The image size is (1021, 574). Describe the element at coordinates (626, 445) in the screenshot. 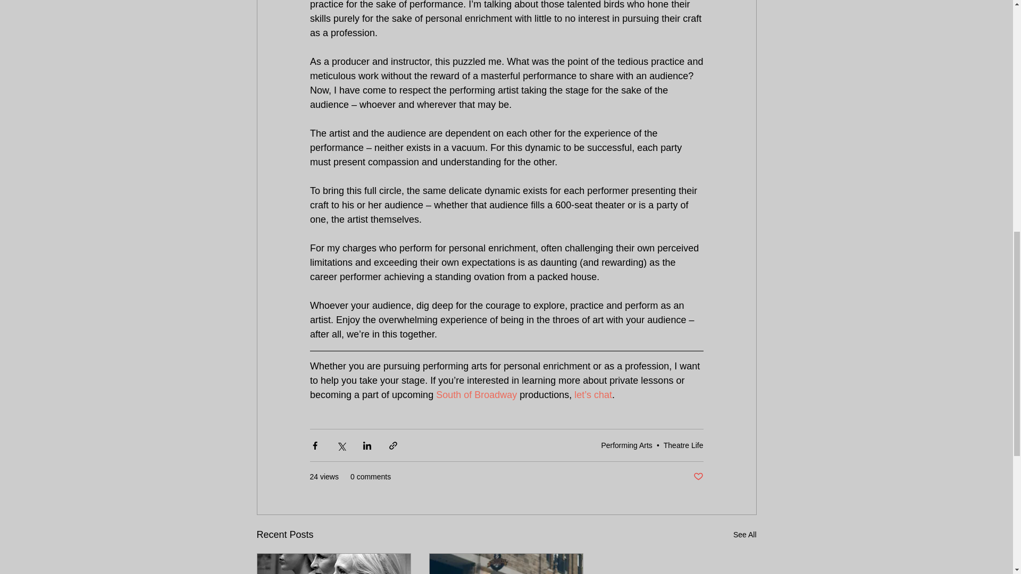

I see `Performing Arts` at that location.